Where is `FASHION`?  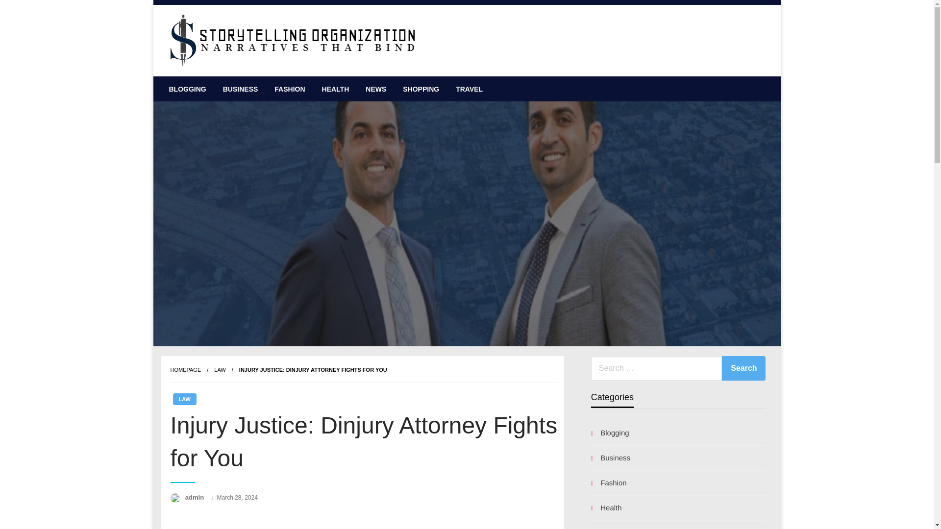 FASHION is located at coordinates (290, 89).